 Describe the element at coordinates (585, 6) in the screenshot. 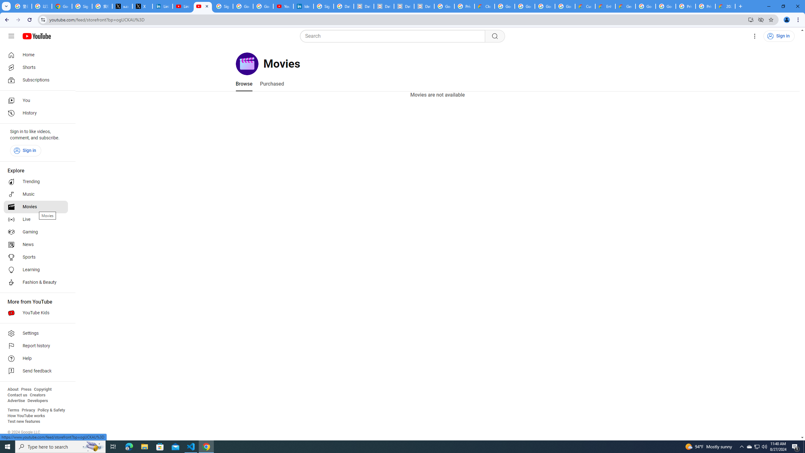

I see `Customer Care | Google Cloud` at that location.